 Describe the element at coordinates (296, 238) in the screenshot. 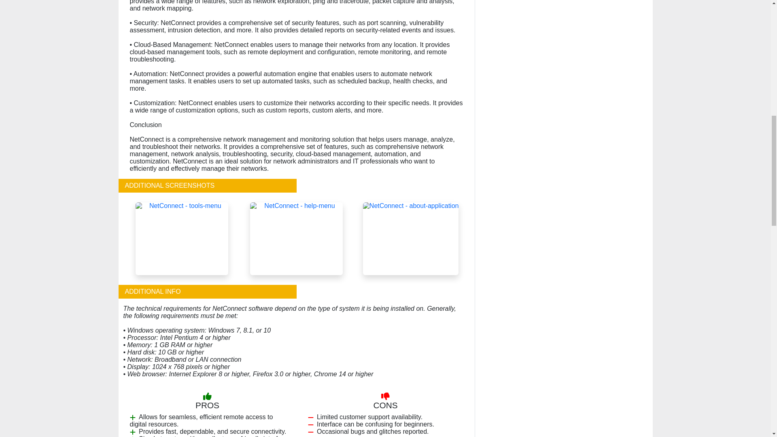

I see `NetConnect - help-menu` at that location.